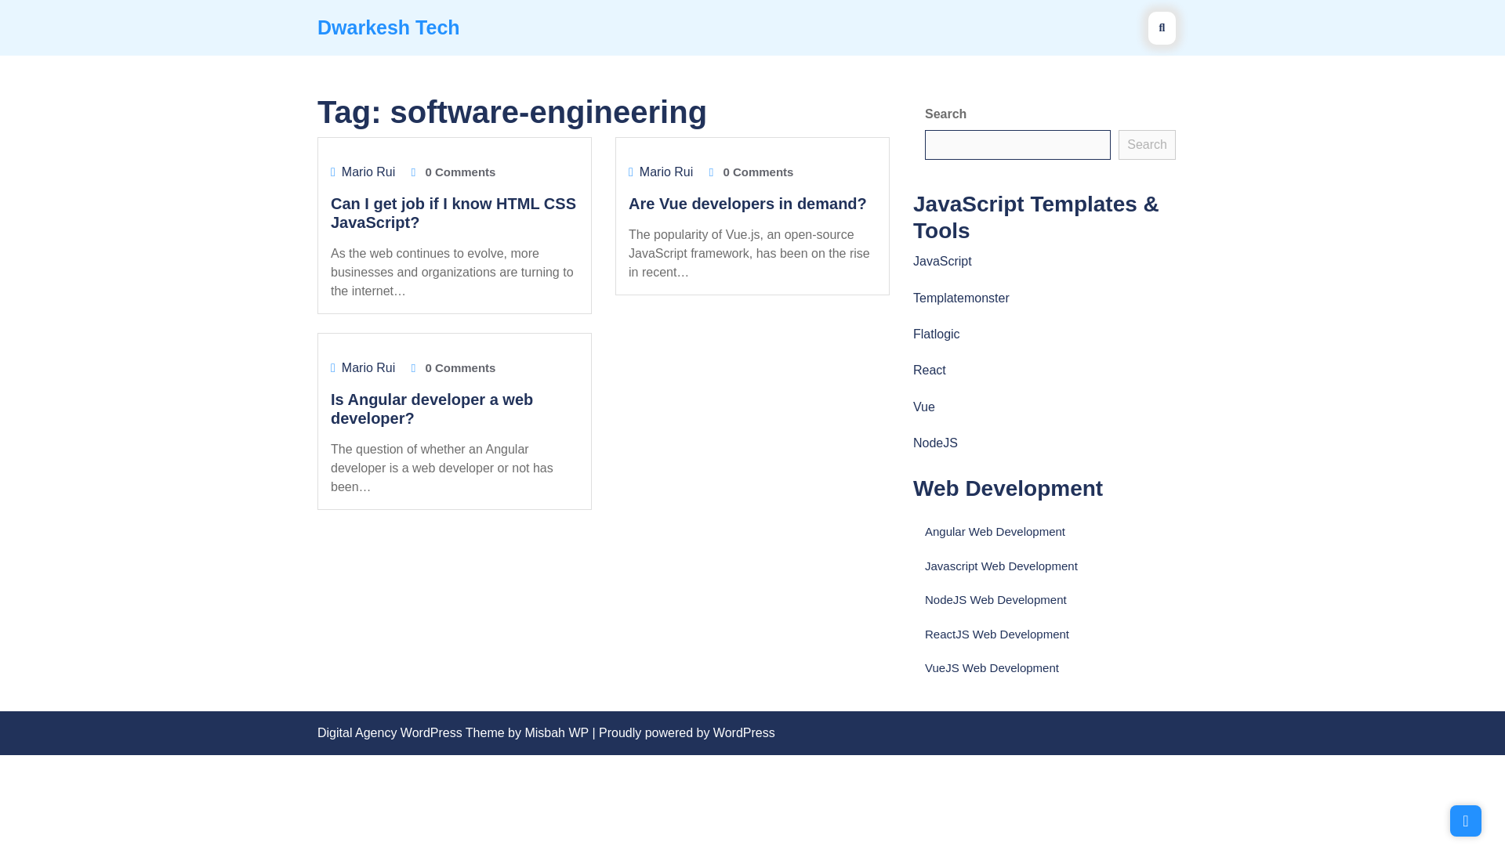  I want to click on Vue, so click(923, 407).